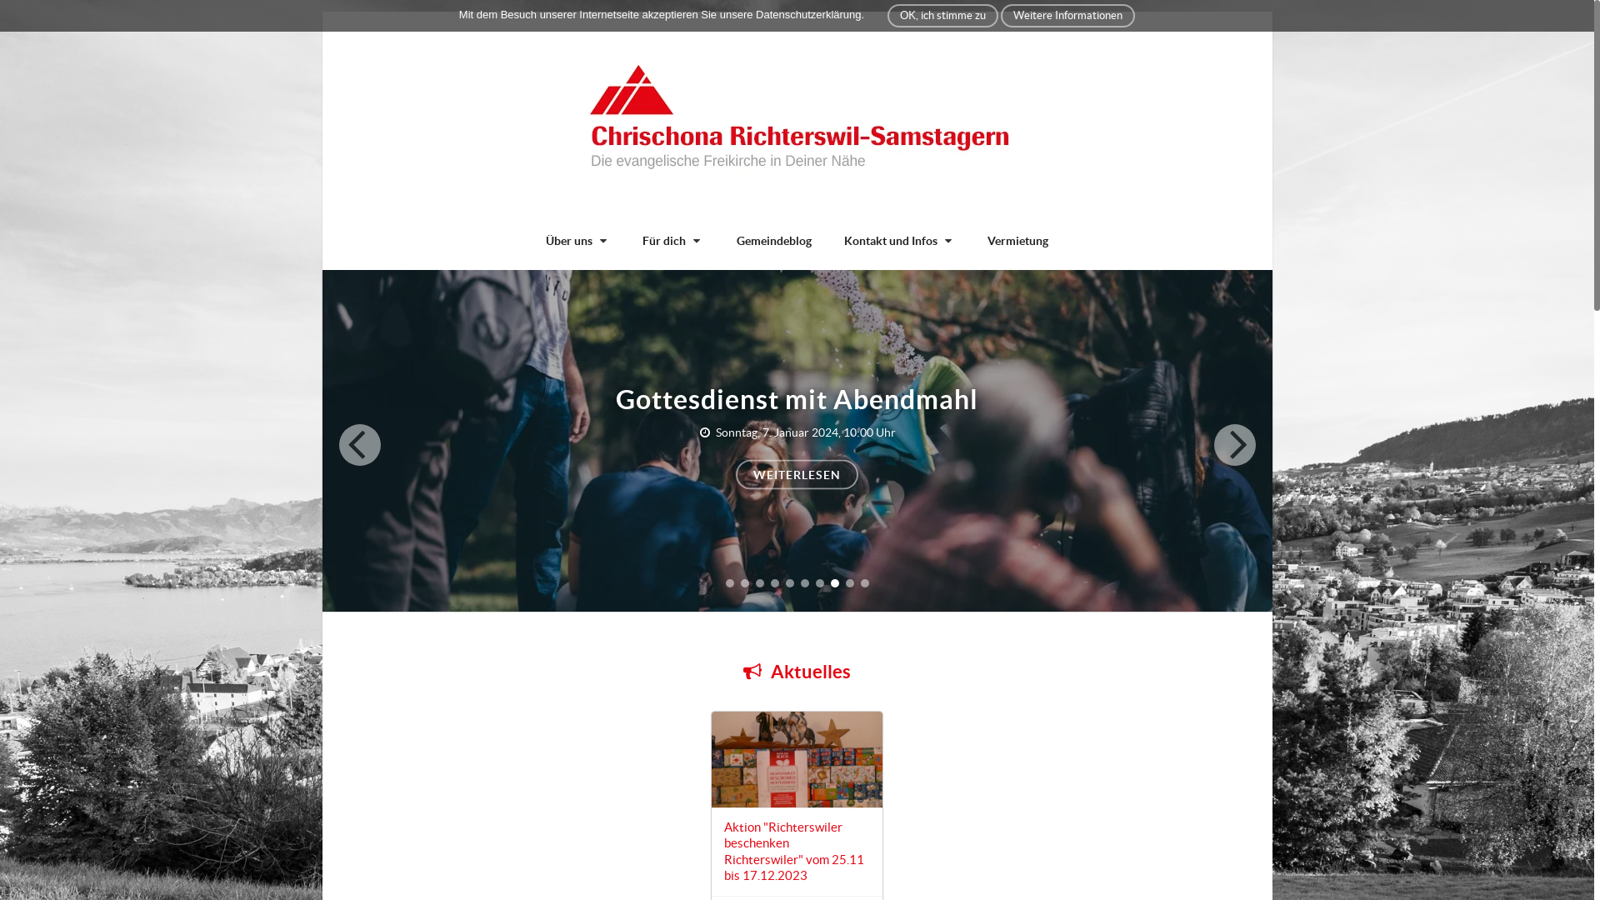 The image size is (1600, 900). I want to click on 7, so click(818, 583).